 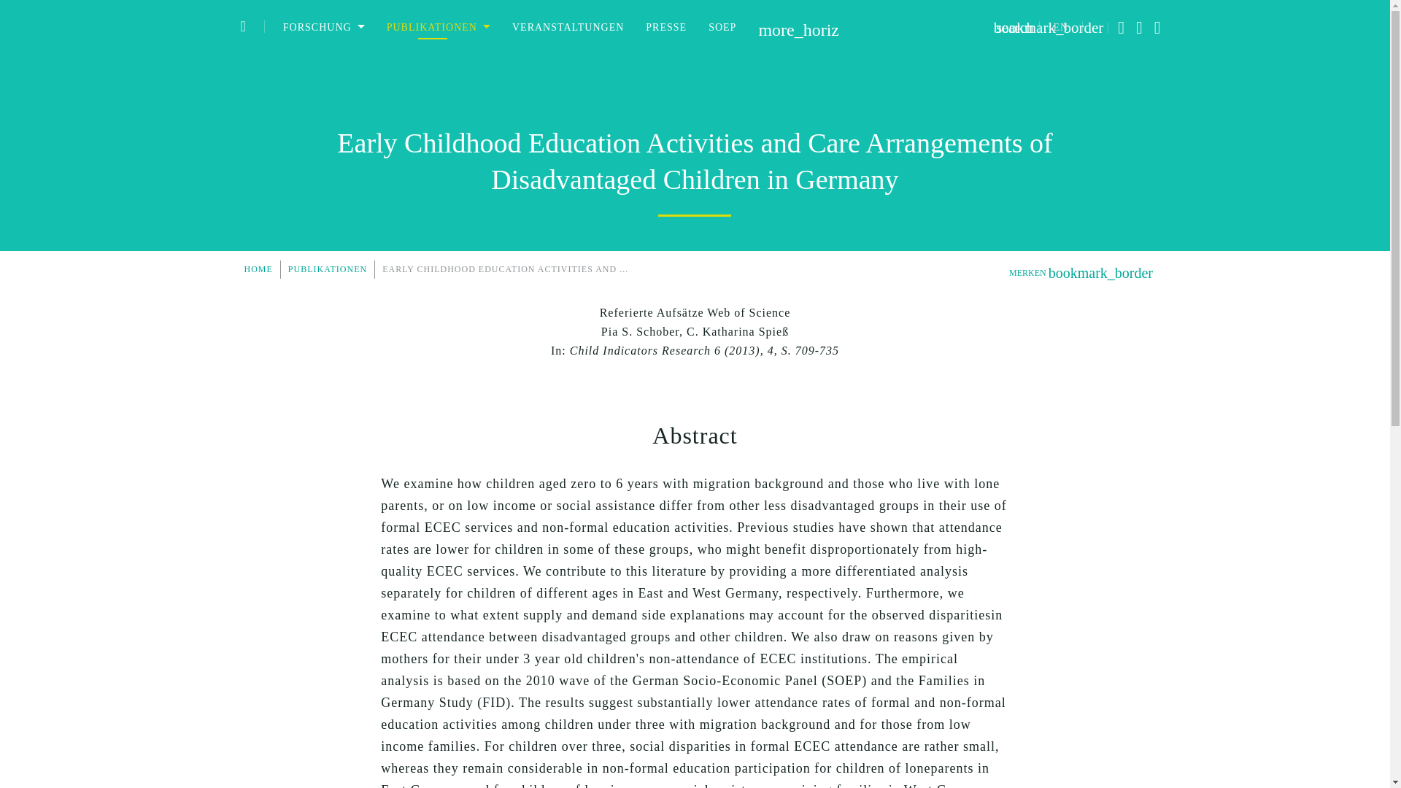 What do you see at coordinates (665, 27) in the screenshot?
I see `PRESSE` at bounding box center [665, 27].